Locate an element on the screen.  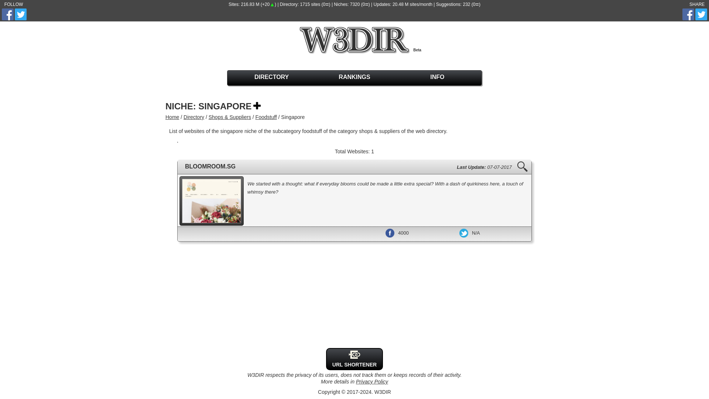
Directory is located at coordinates (193, 117).